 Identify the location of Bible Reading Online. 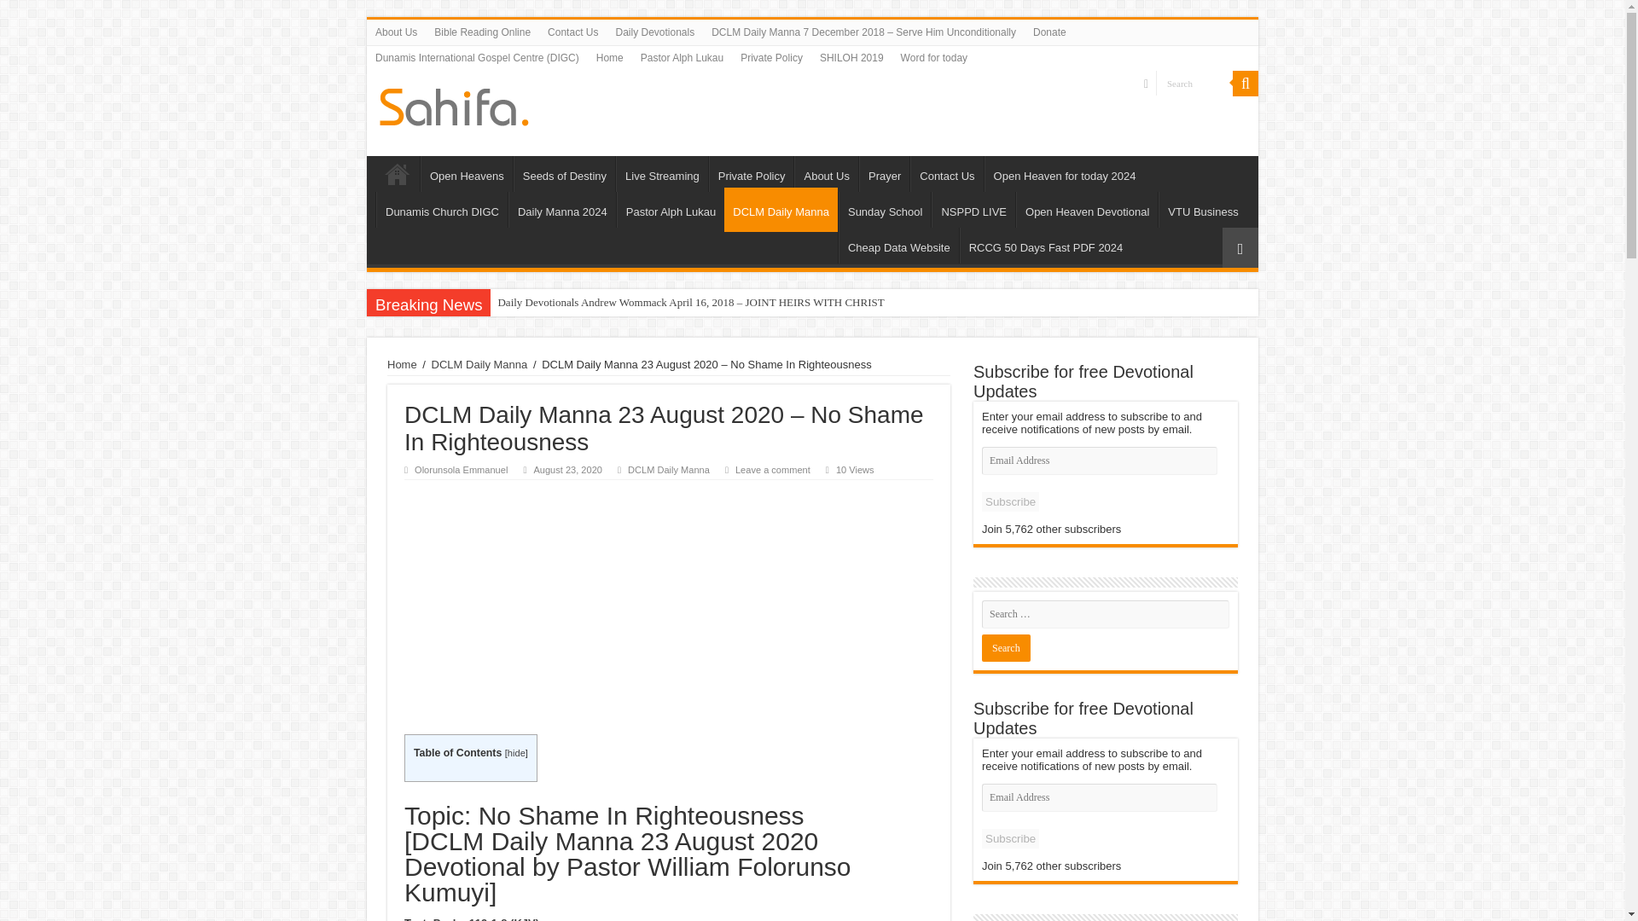
(482, 32).